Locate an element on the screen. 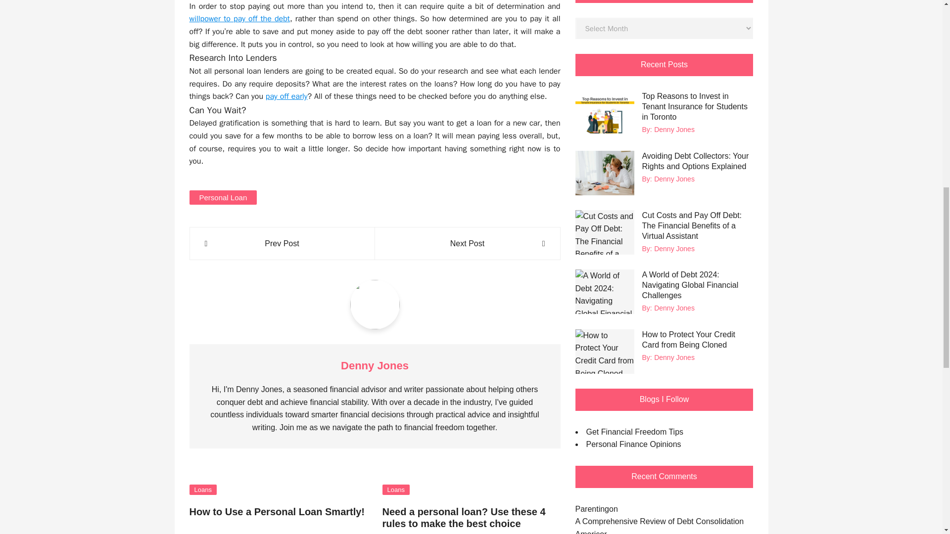  Next Post is located at coordinates (467, 243).